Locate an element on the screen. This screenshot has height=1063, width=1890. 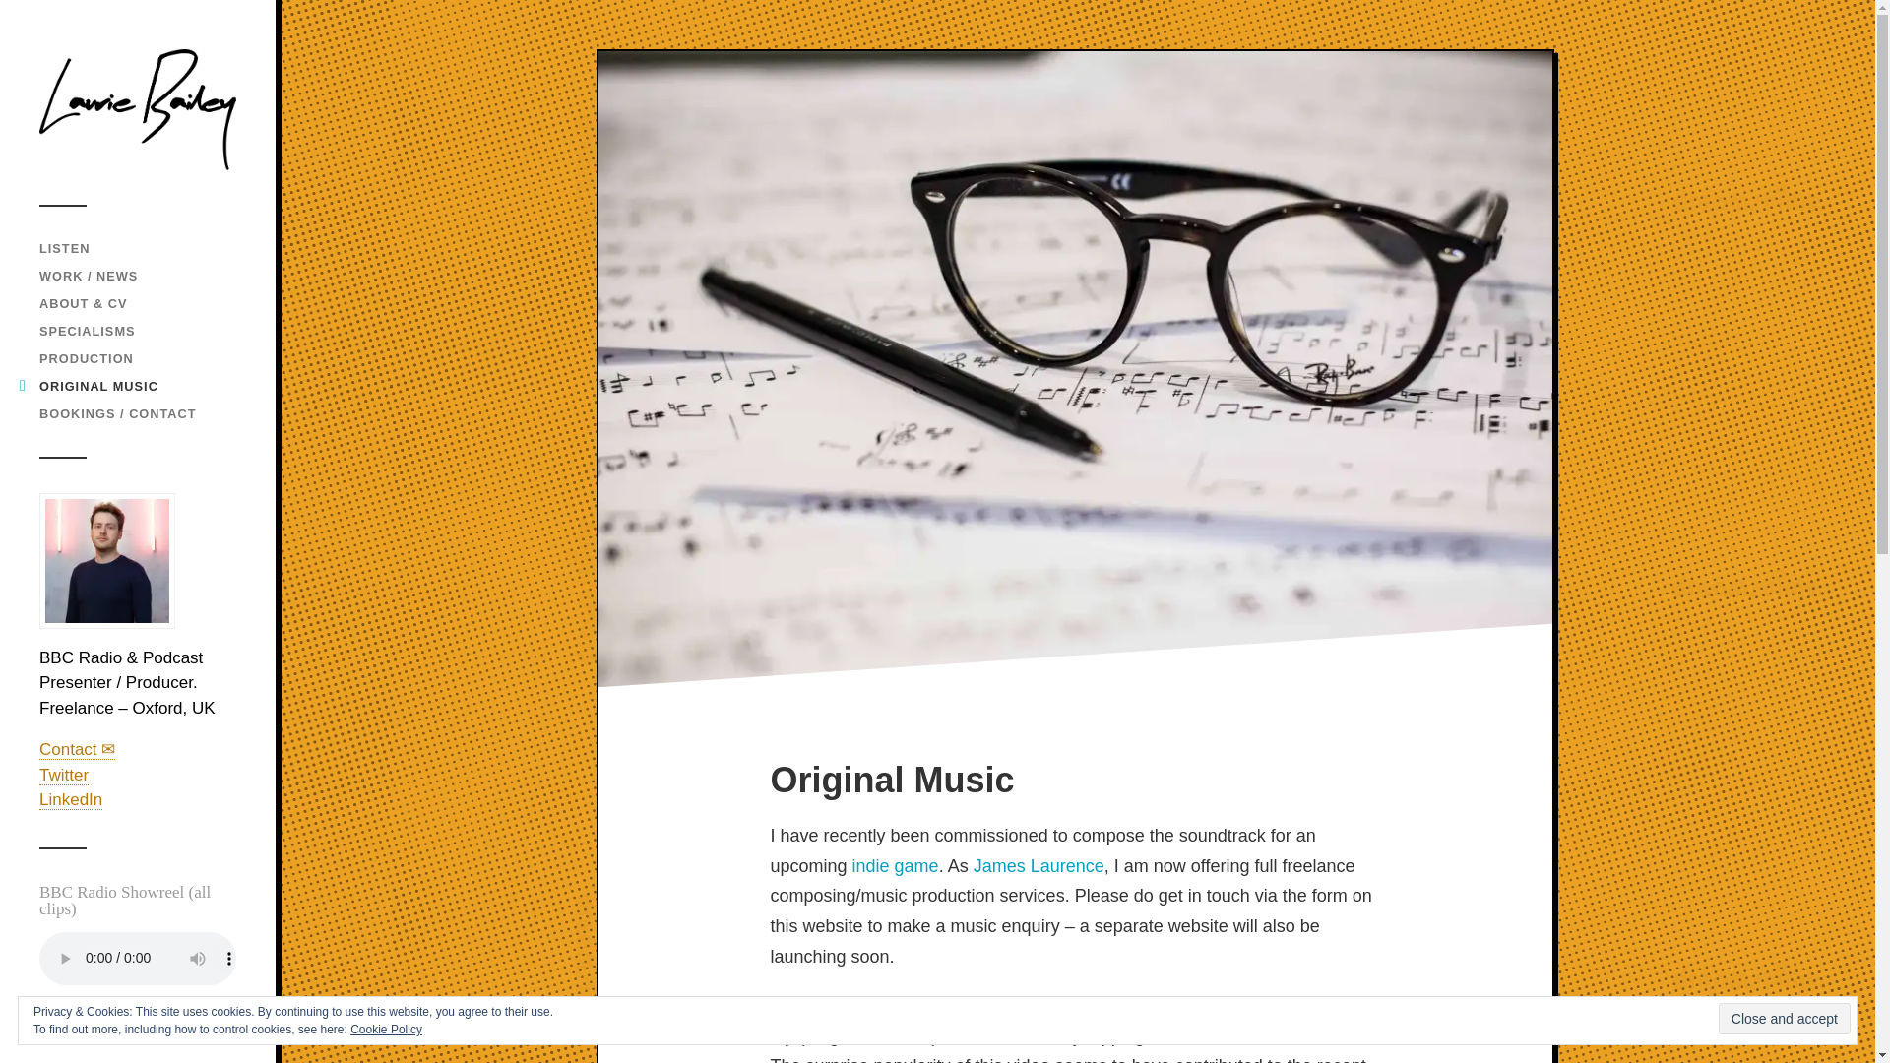
Close and accept is located at coordinates (1784, 1018).